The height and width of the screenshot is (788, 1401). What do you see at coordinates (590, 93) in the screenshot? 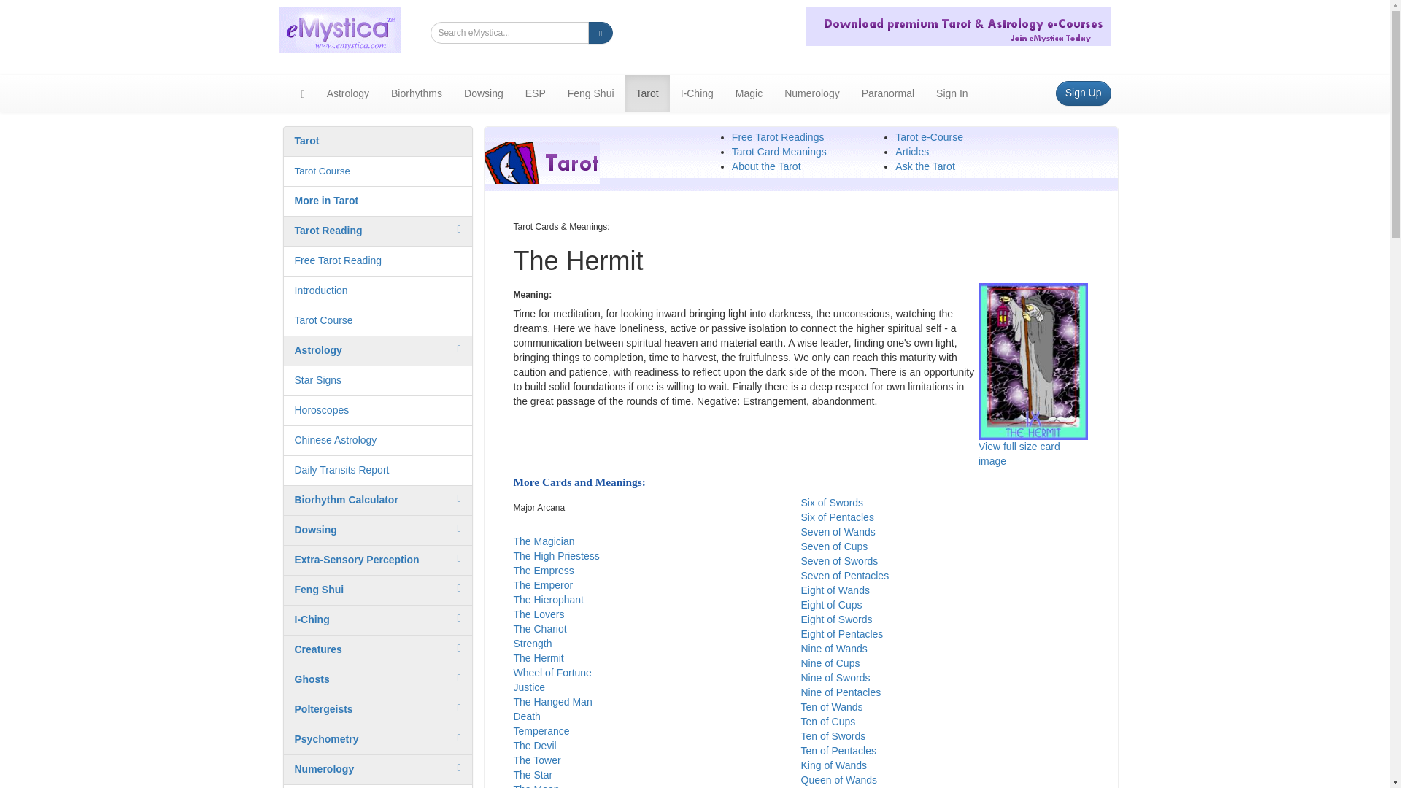
I see `Feng Shui` at bounding box center [590, 93].